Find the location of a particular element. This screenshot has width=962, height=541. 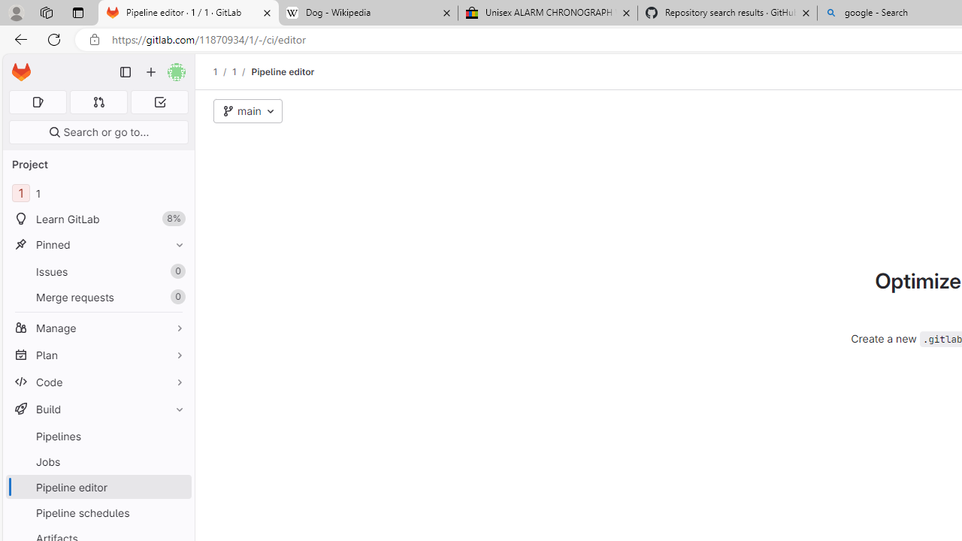

Pin Pipeline schedules is located at coordinates (176, 512).